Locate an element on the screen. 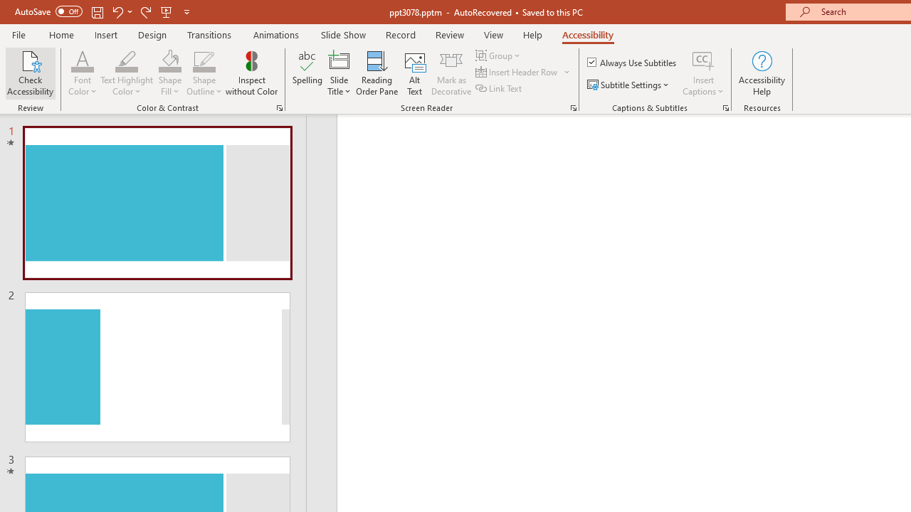 The image size is (911, 512). Inspect without Color is located at coordinates (251, 73).